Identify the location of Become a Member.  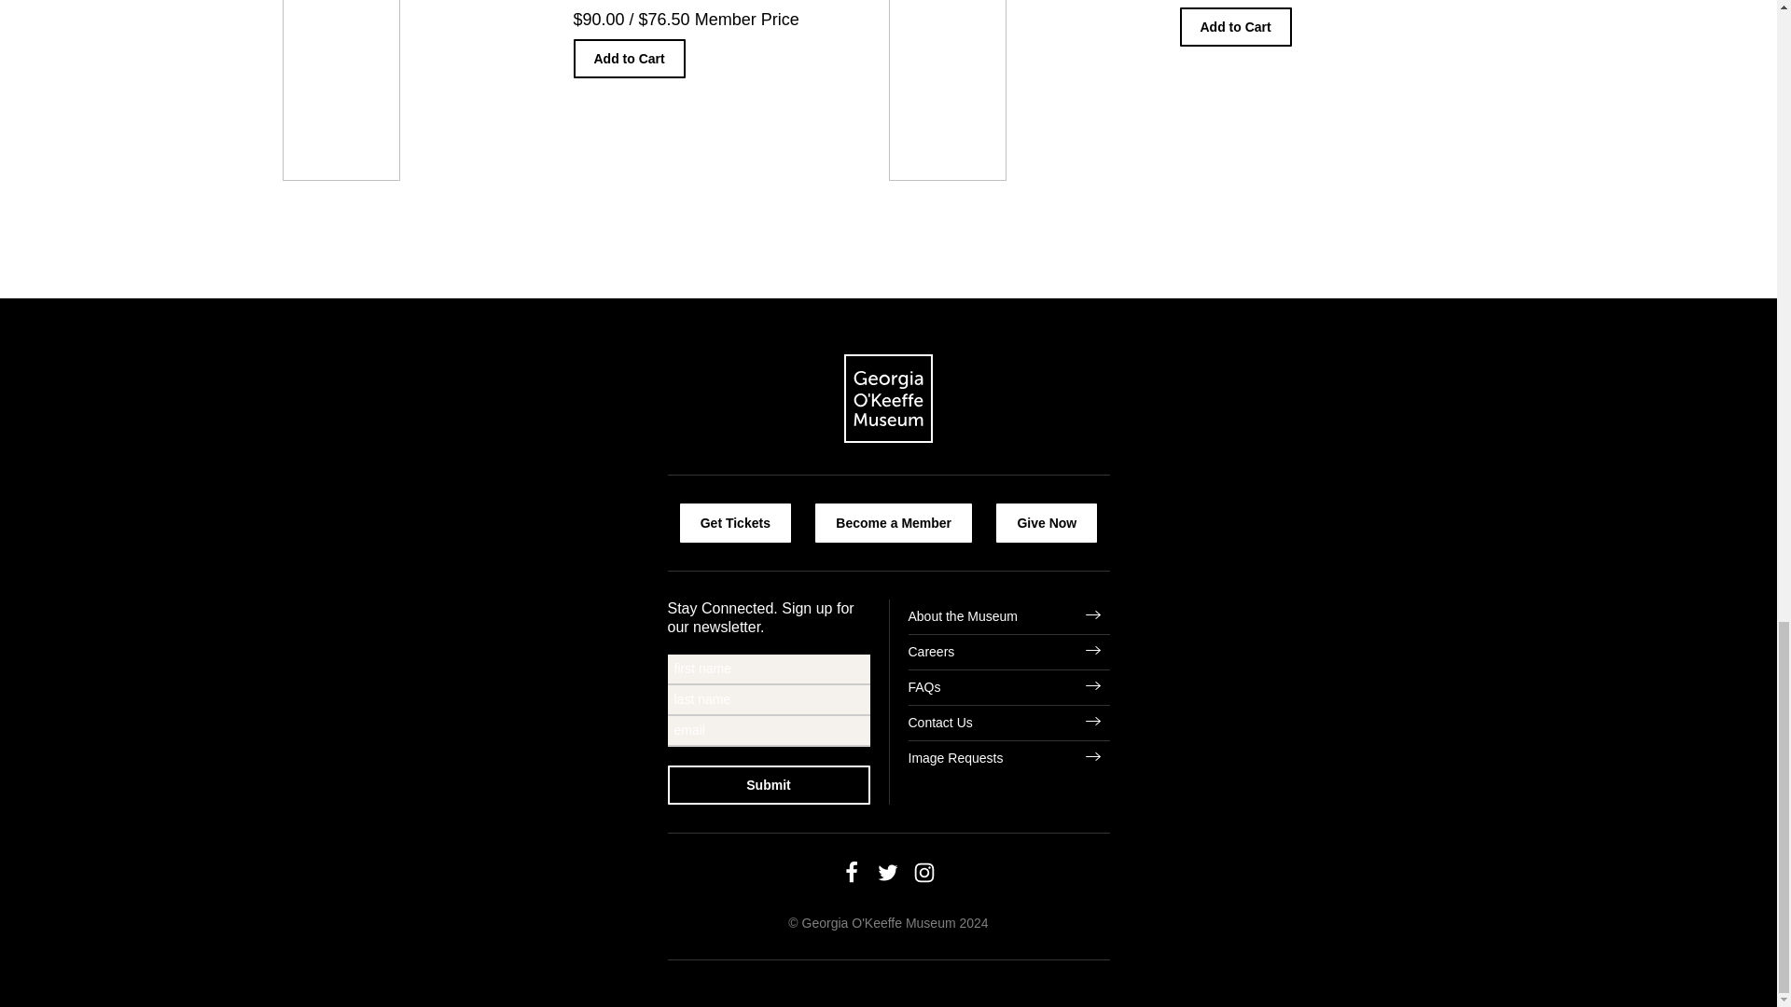
(894, 523).